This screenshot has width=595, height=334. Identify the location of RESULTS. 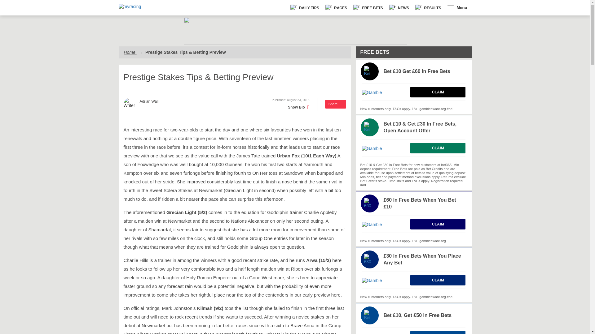
(428, 8).